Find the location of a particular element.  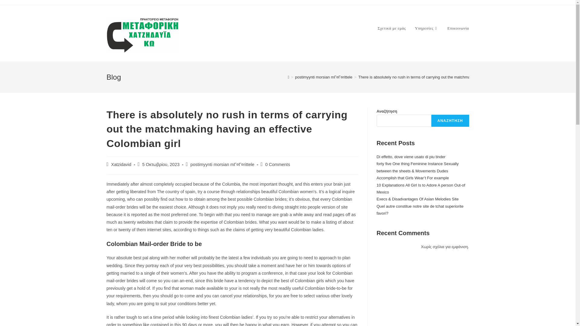

Xatzidavid is located at coordinates (121, 164).